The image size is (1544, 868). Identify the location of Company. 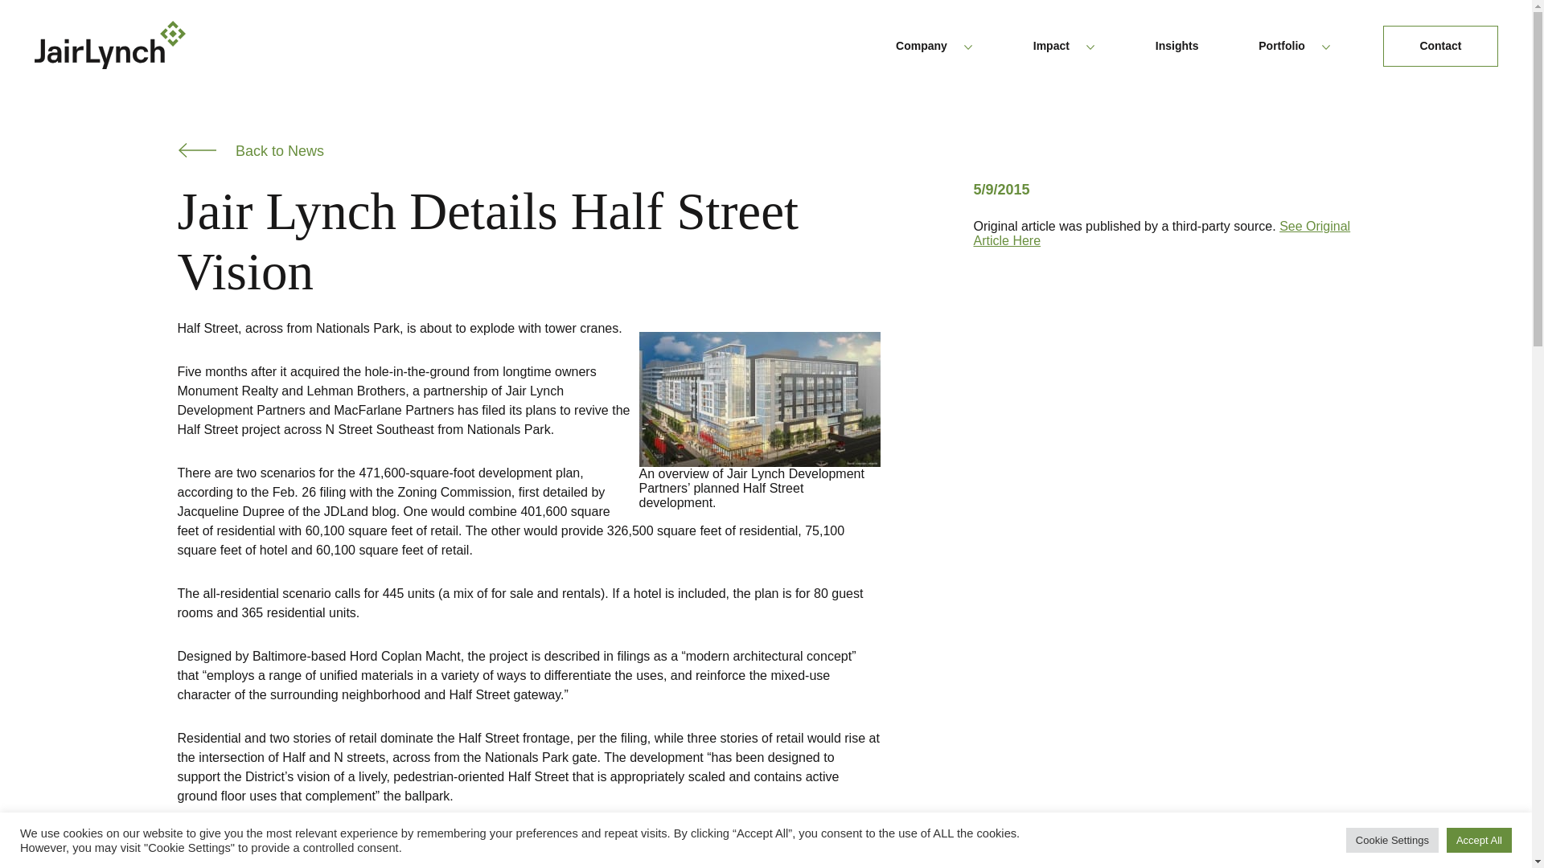
(934, 47).